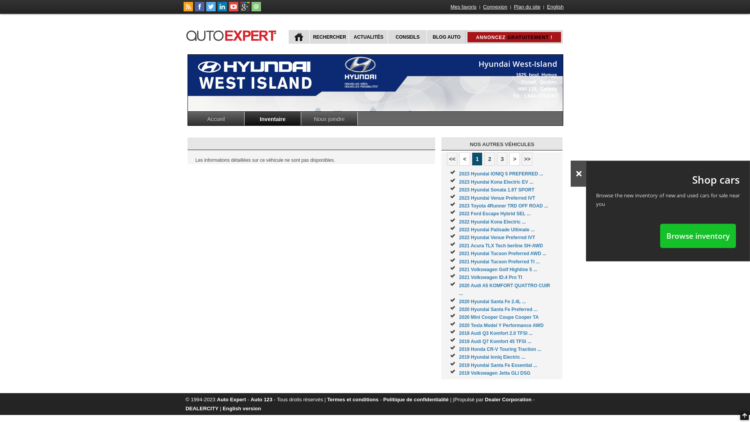 The width and height of the screenshot is (750, 422). What do you see at coordinates (497, 230) in the screenshot?
I see `2022 Hyundai Palisade Ultimate ...` at bounding box center [497, 230].